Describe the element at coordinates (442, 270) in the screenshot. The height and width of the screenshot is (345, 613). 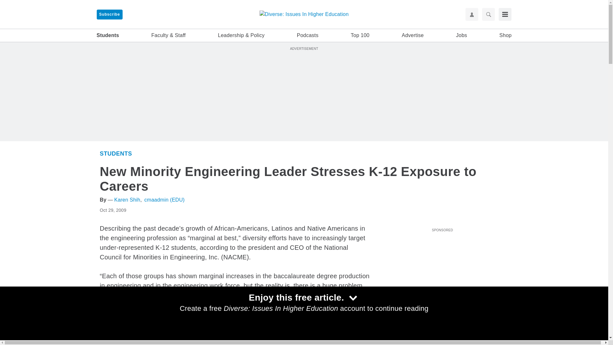
I see `Youtube Player` at that location.